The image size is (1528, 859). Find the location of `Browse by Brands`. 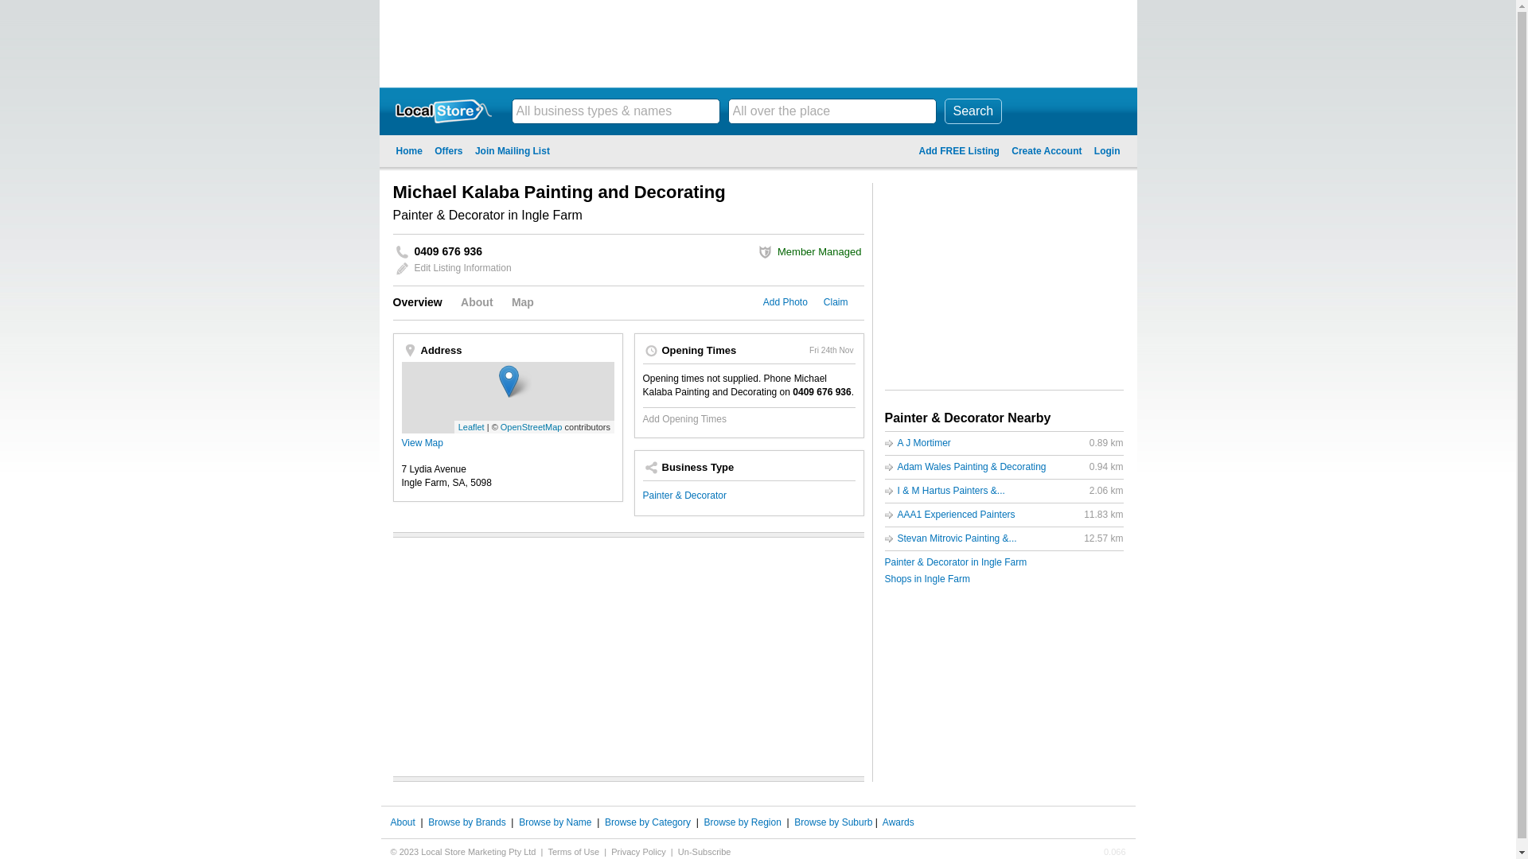

Browse by Brands is located at coordinates (466, 822).